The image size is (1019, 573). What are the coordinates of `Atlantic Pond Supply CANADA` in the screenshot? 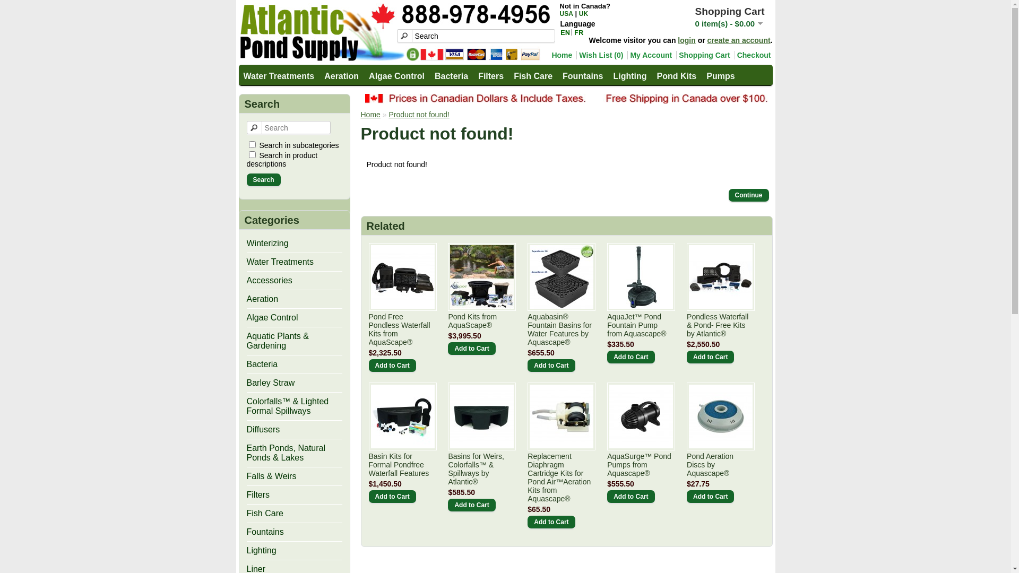 It's located at (395, 32).